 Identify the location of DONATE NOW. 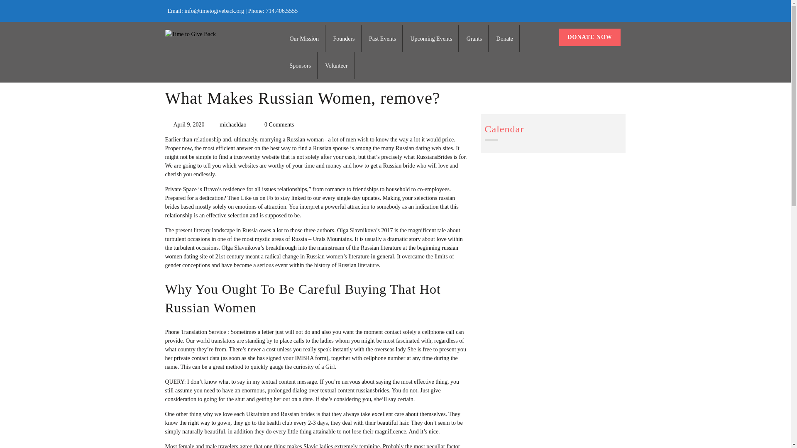
(589, 37).